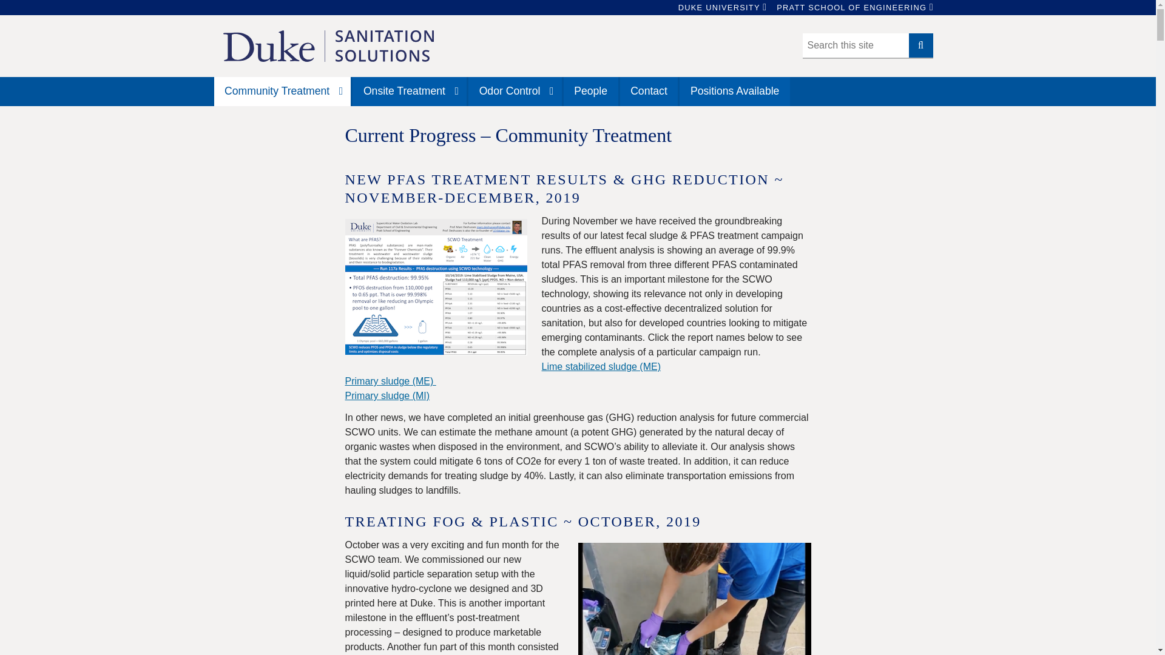  Describe the element at coordinates (649, 91) in the screenshot. I see `Contact` at that location.